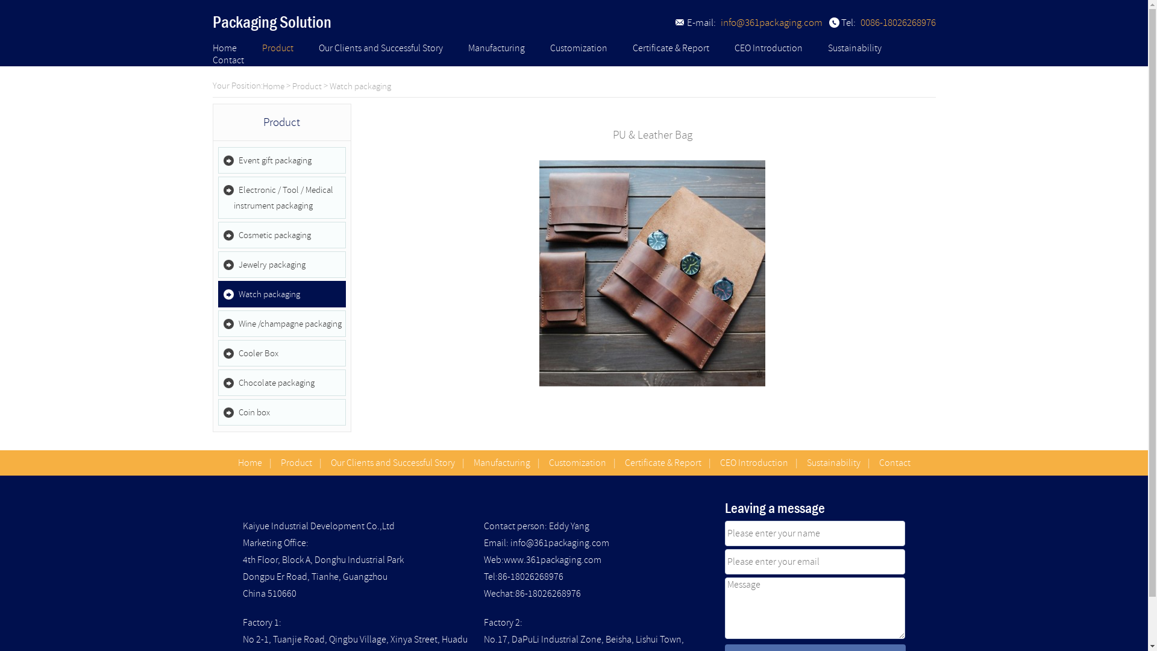 The width and height of the screenshot is (1157, 651). Describe the element at coordinates (652, 166) in the screenshot. I see `PU & Leather Bag` at that location.